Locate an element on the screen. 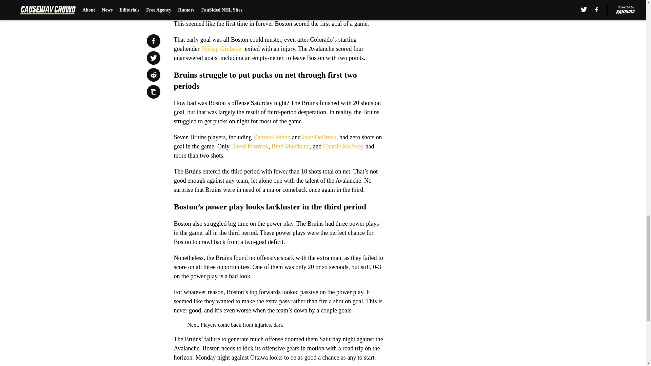  David Pastrnak is located at coordinates (250, 146).